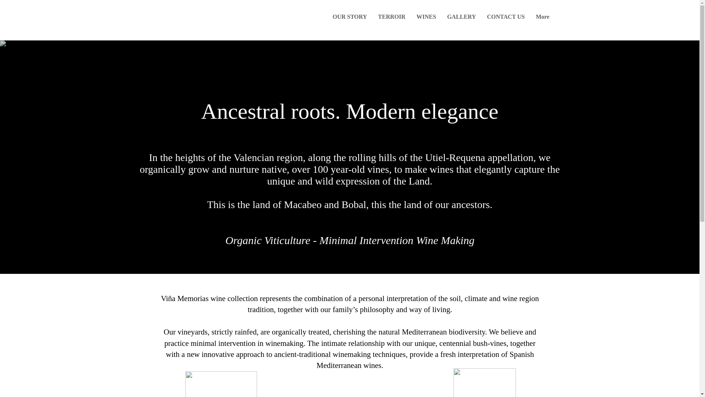 The height and width of the screenshot is (397, 705). I want to click on TERROIR, so click(392, 20).